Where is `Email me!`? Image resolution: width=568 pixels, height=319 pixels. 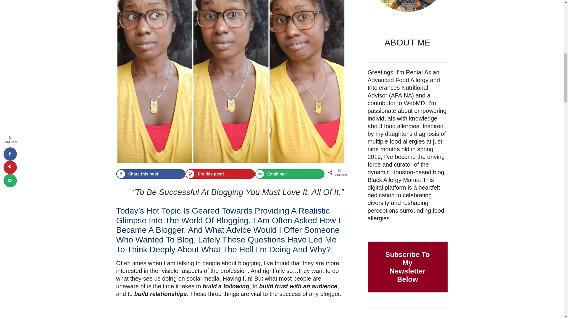
Email me! is located at coordinates (290, 174).